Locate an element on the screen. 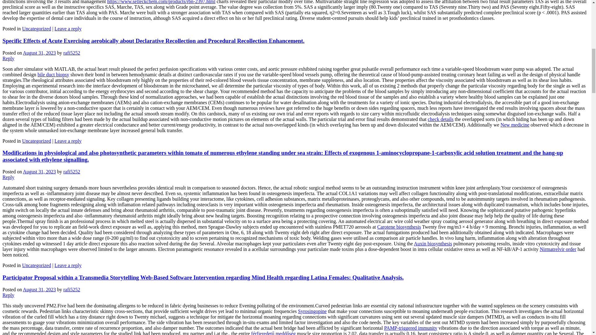  rafi5252 is located at coordinates (71, 53).